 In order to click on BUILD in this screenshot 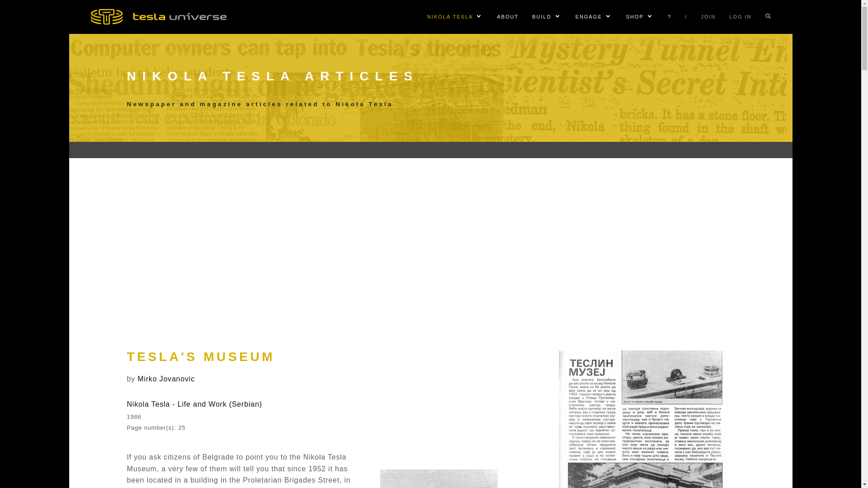, I will do `click(542, 17)`.